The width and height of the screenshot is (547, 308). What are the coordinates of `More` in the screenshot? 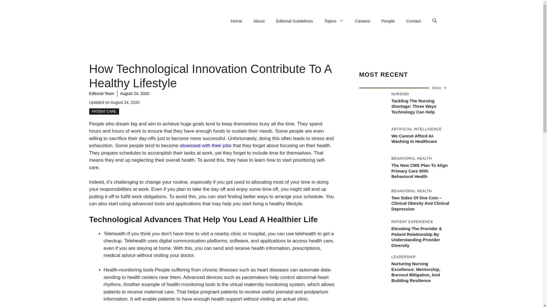 It's located at (440, 88).